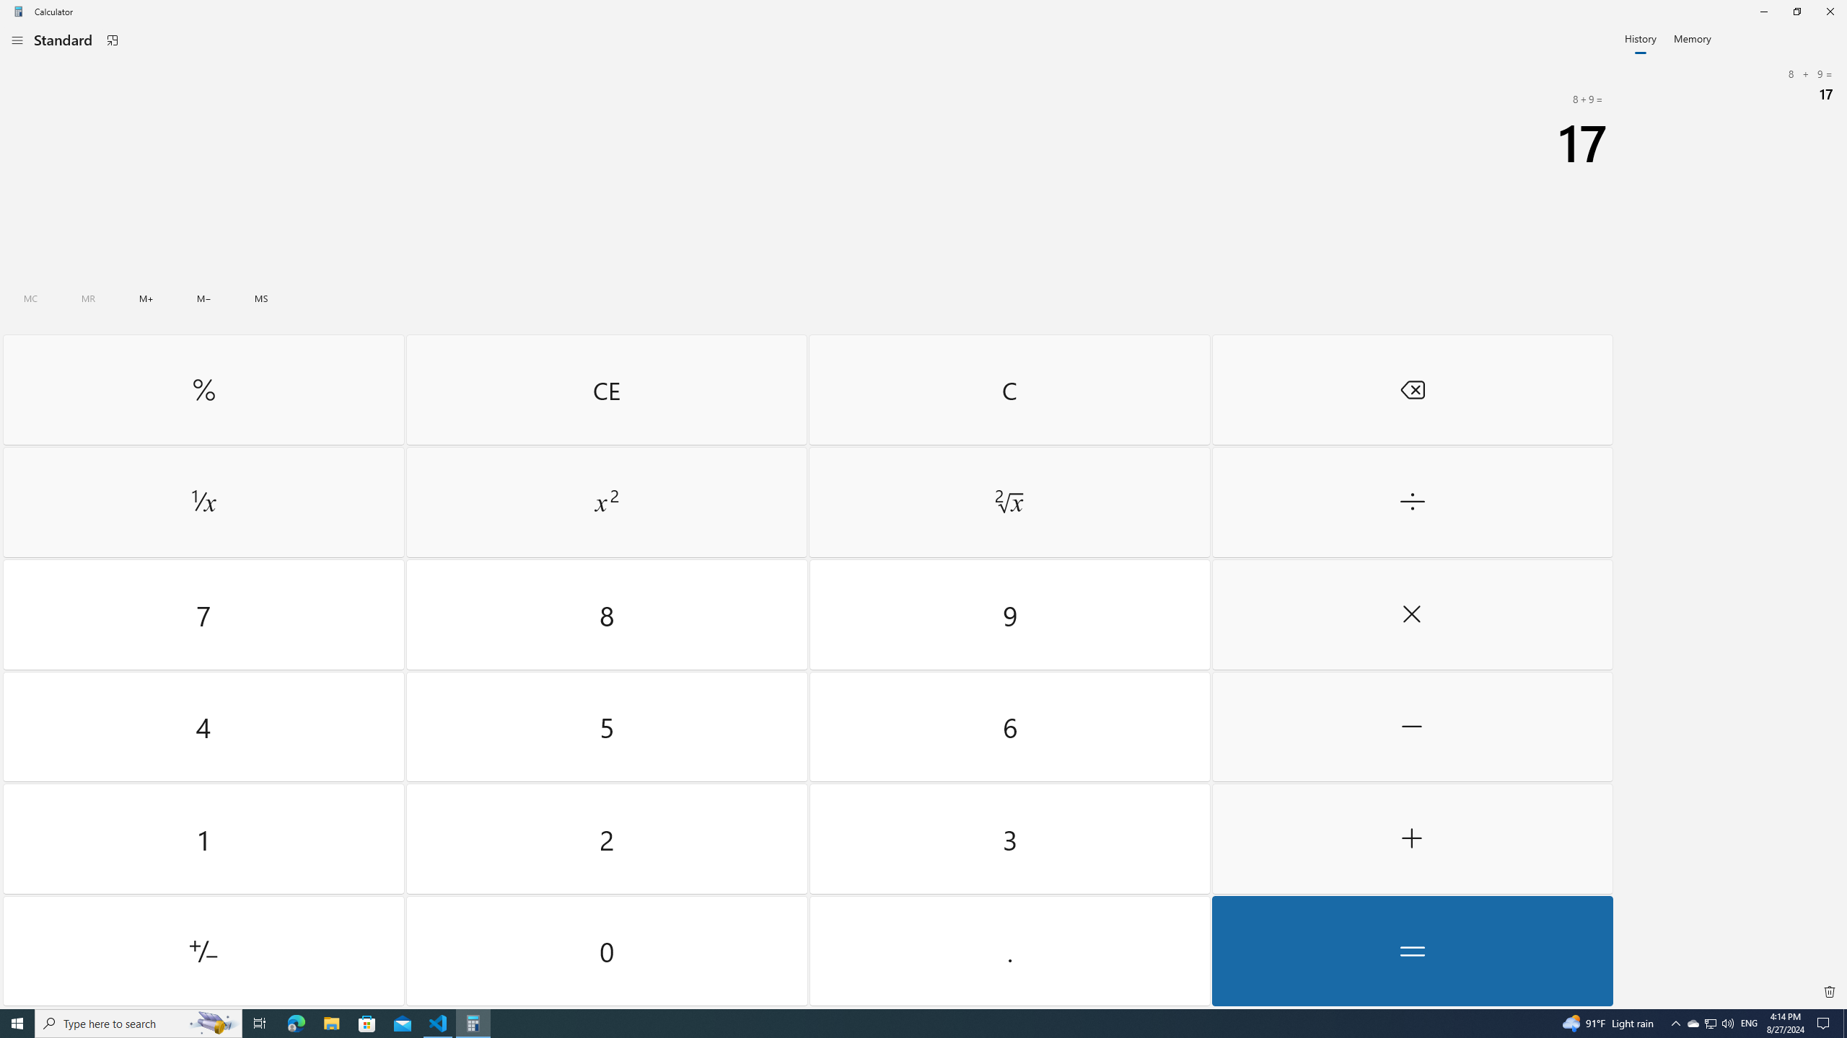 Image resolution: width=1847 pixels, height=1038 pixels. What do you see at coordinates (1009, 727) in the screenshot?
I see `Divide by` at bounding box center [1009, 727].